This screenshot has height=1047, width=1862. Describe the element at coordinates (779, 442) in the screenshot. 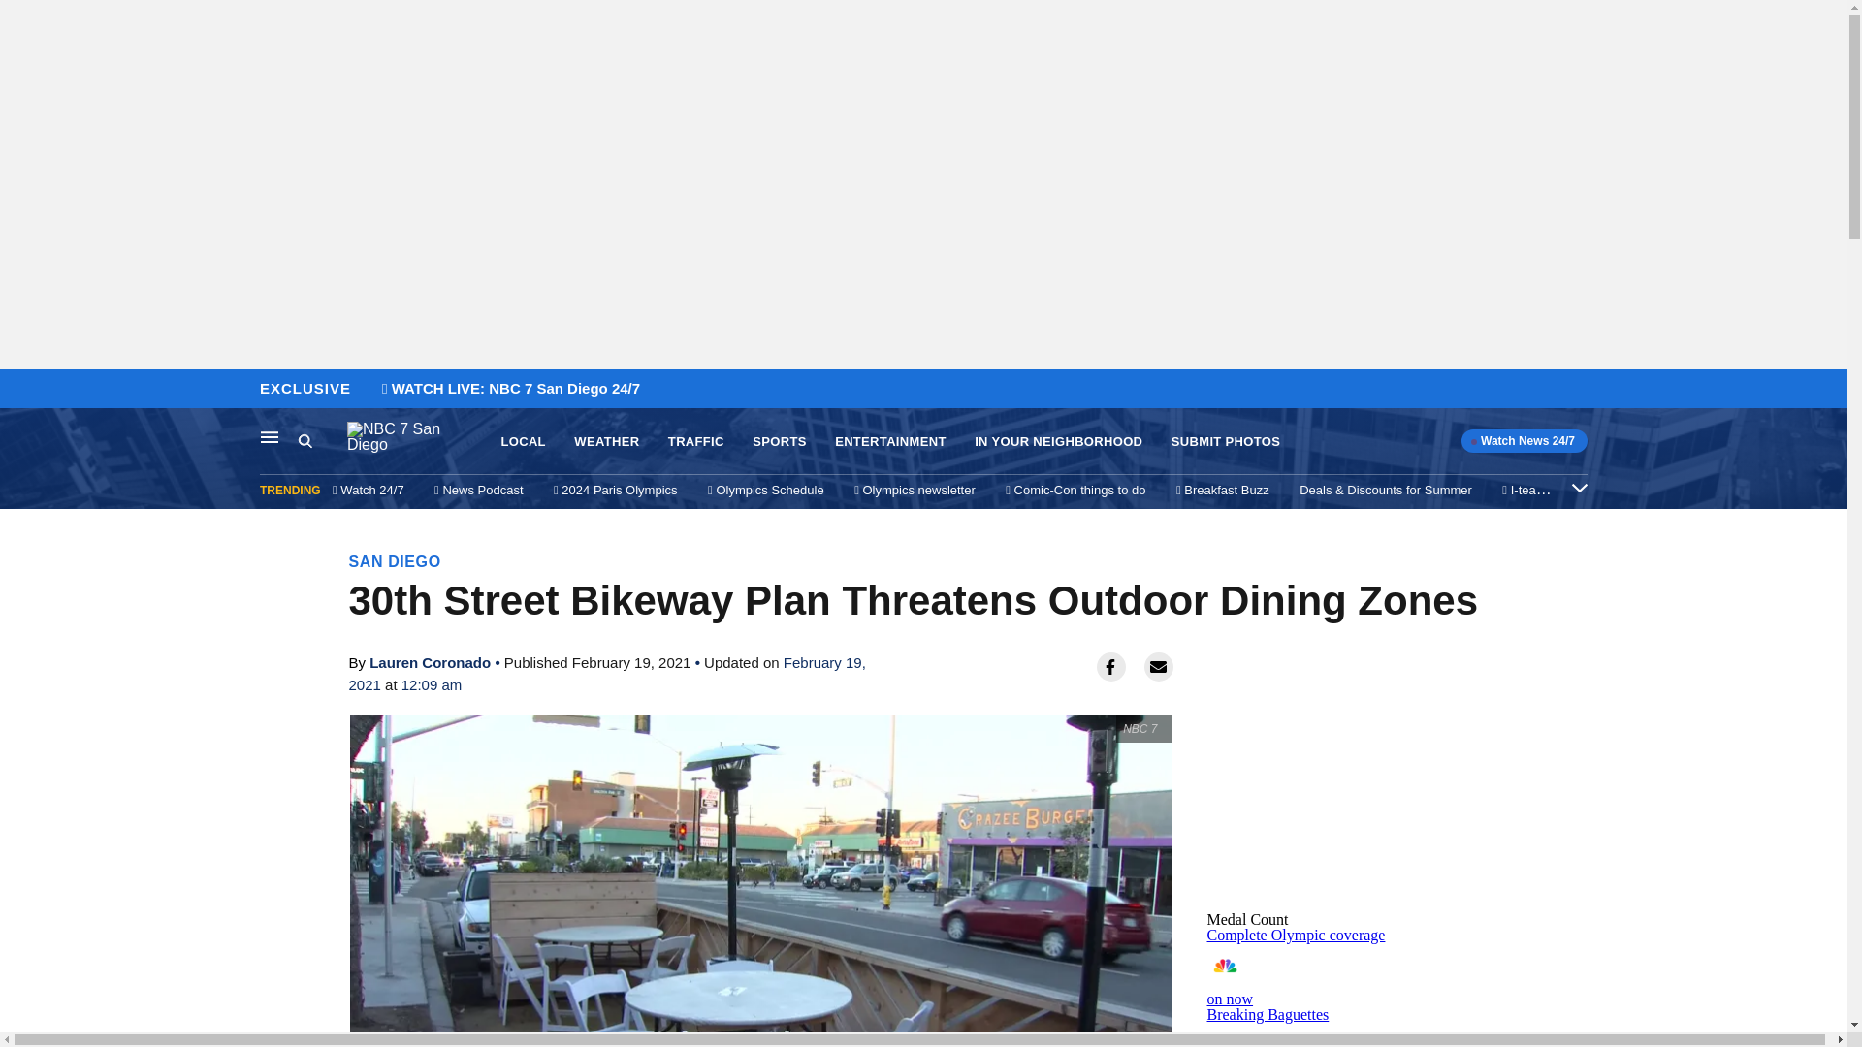

I see `SPORTS` at that location.